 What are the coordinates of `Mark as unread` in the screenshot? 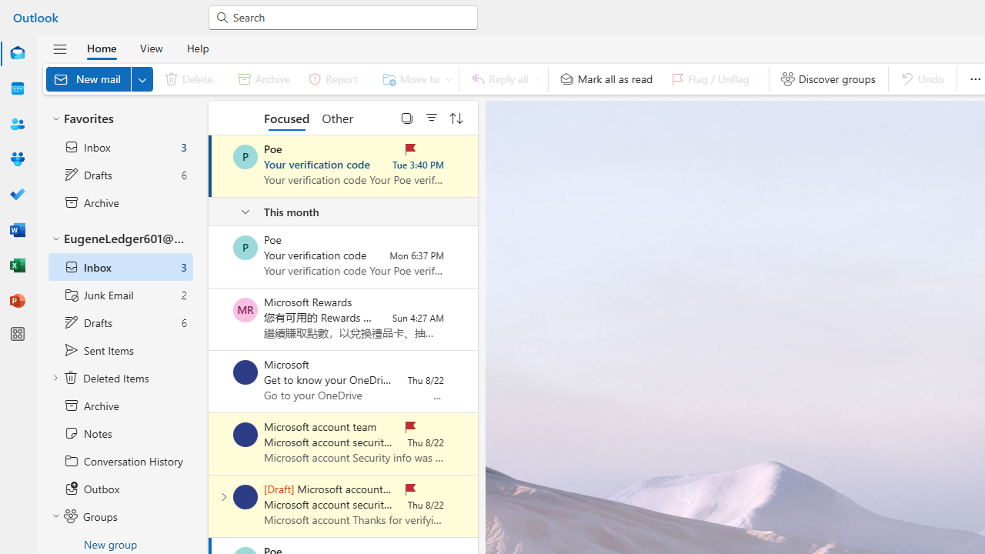 It's located at (210, 506).